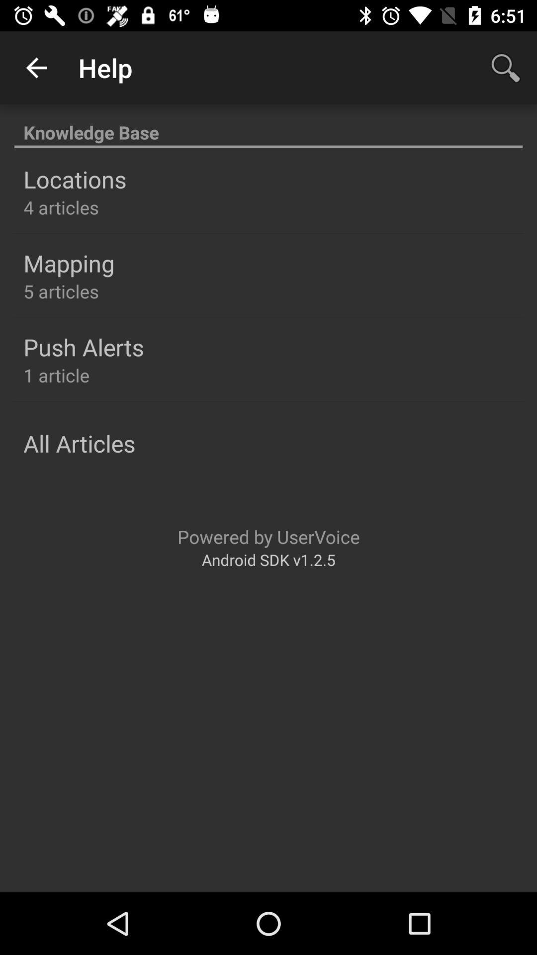 This screenshot has height=955, width=537. I want to click on turn off app next to help icon, so click(505, 68).